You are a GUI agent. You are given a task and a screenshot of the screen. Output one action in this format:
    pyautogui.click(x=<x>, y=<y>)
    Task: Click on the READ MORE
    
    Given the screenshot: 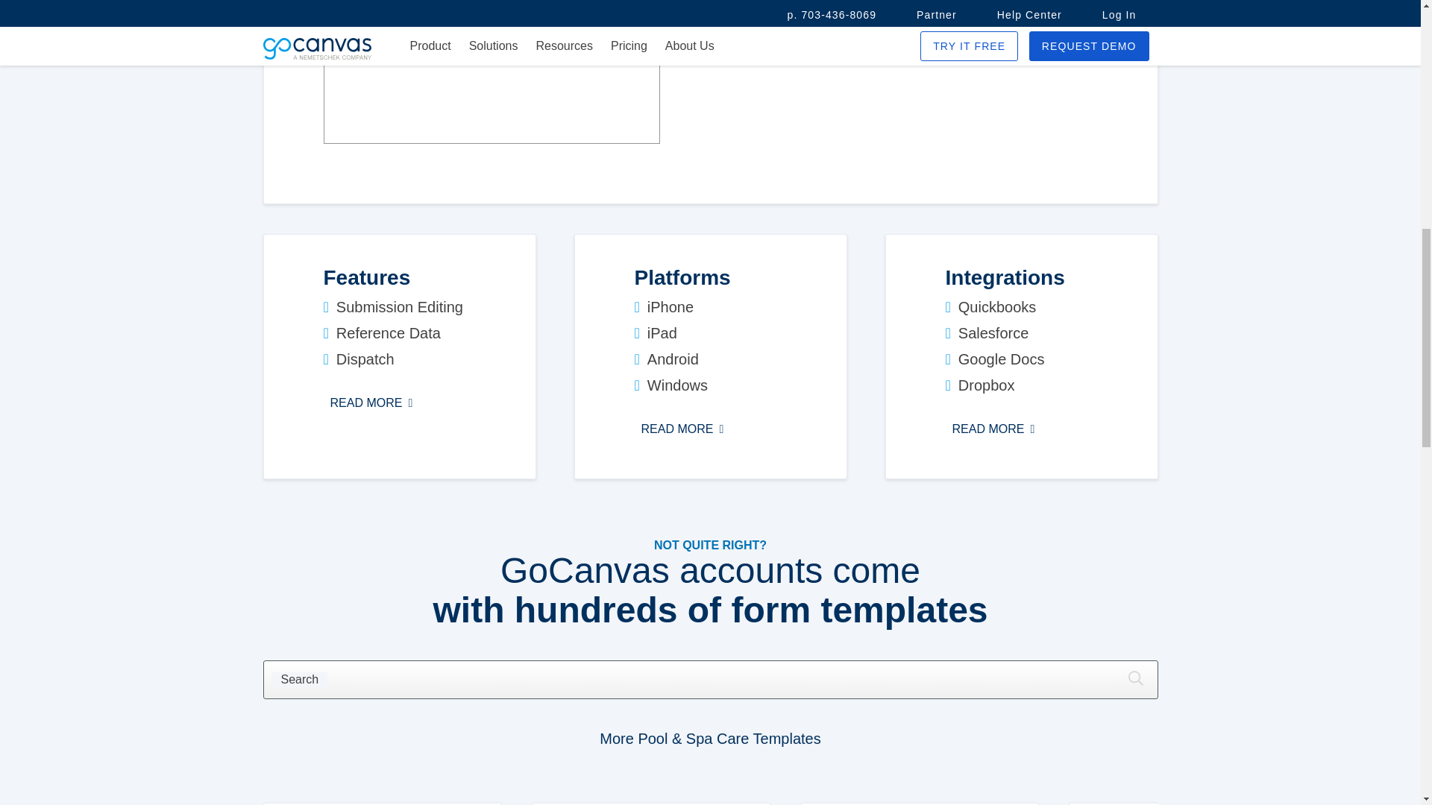 What is the action you would take?
    pyautogui.click(x=682, y=429)
    